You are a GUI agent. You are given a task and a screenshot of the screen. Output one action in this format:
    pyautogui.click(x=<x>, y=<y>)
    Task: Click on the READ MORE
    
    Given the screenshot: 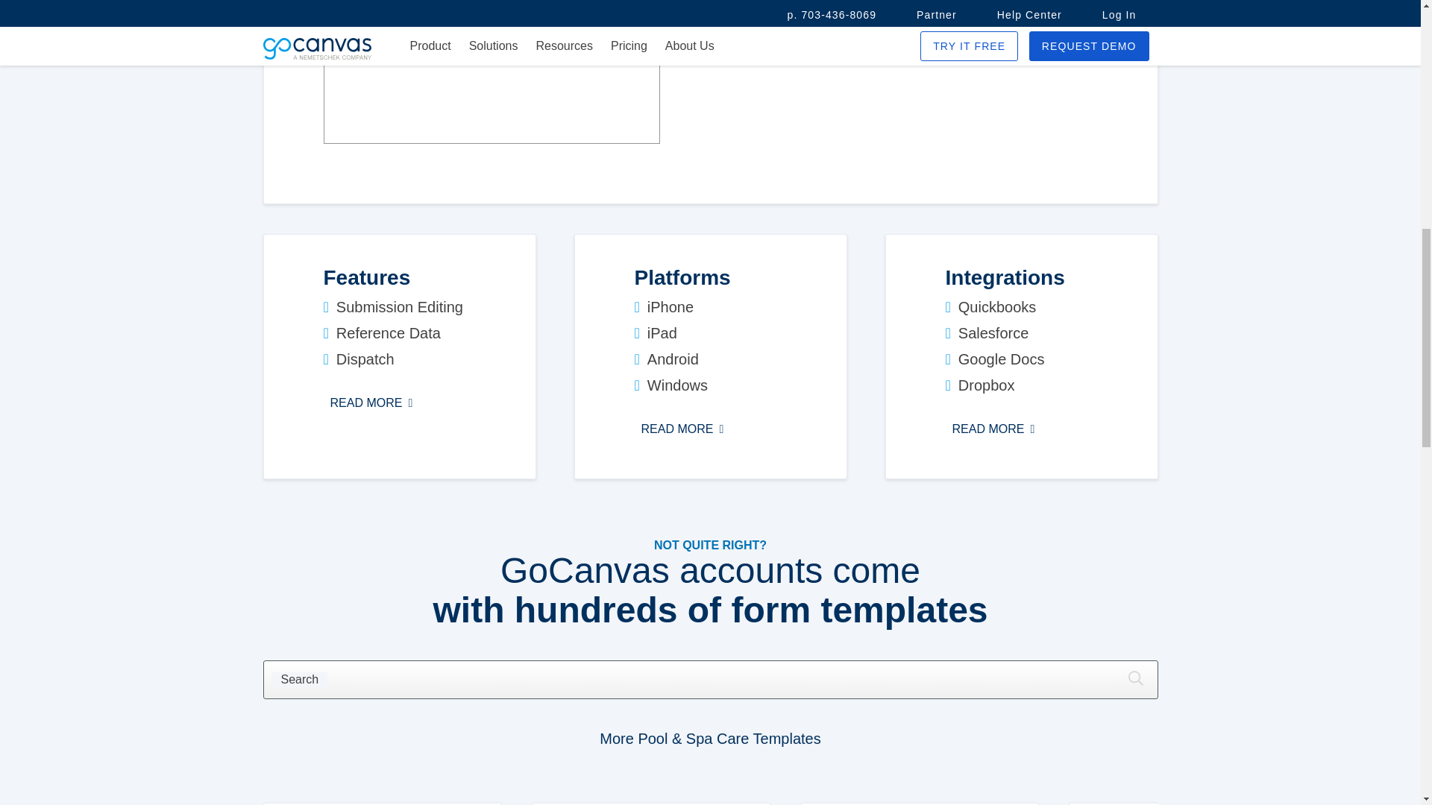 What is the action you would take?
    pyautogui.click(x=682, y=429)
    